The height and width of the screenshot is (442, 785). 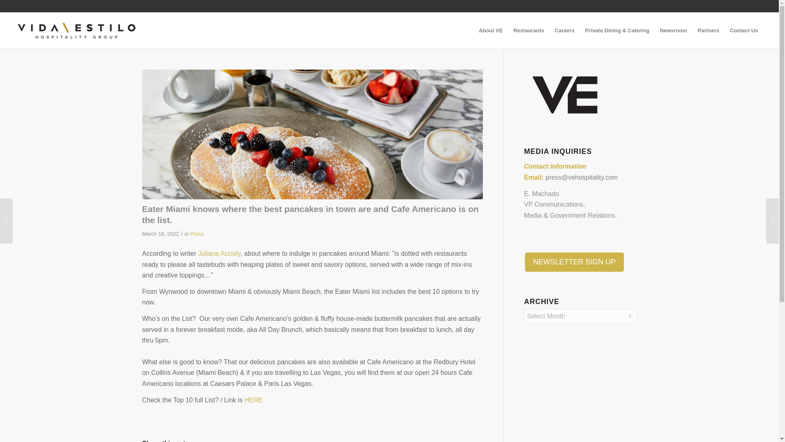 What do you see at coordinates (77, 30) in the screenshot?
I see `VE-Logo-Hospitality-Group-comprese-new` at bounding box center [77, 30].